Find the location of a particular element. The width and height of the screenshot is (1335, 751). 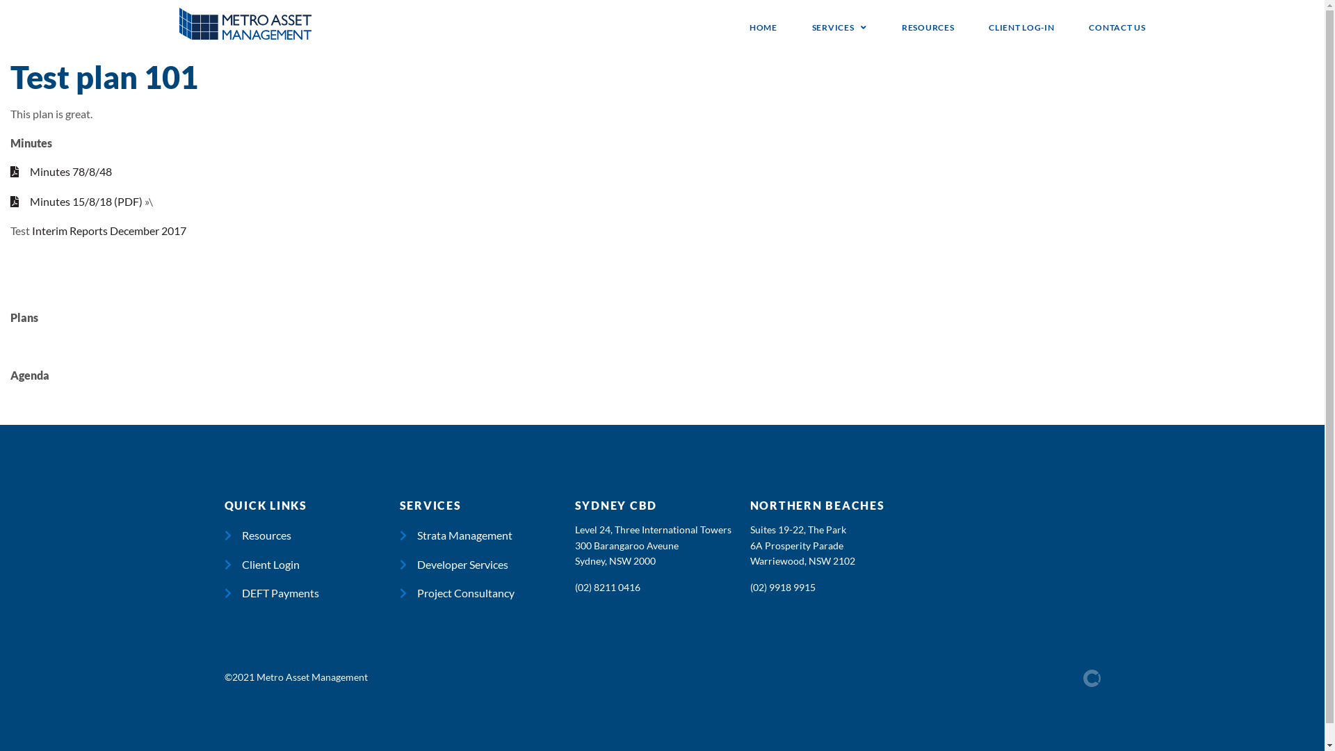

DEFT Payments is located at coordinates (311, 593).